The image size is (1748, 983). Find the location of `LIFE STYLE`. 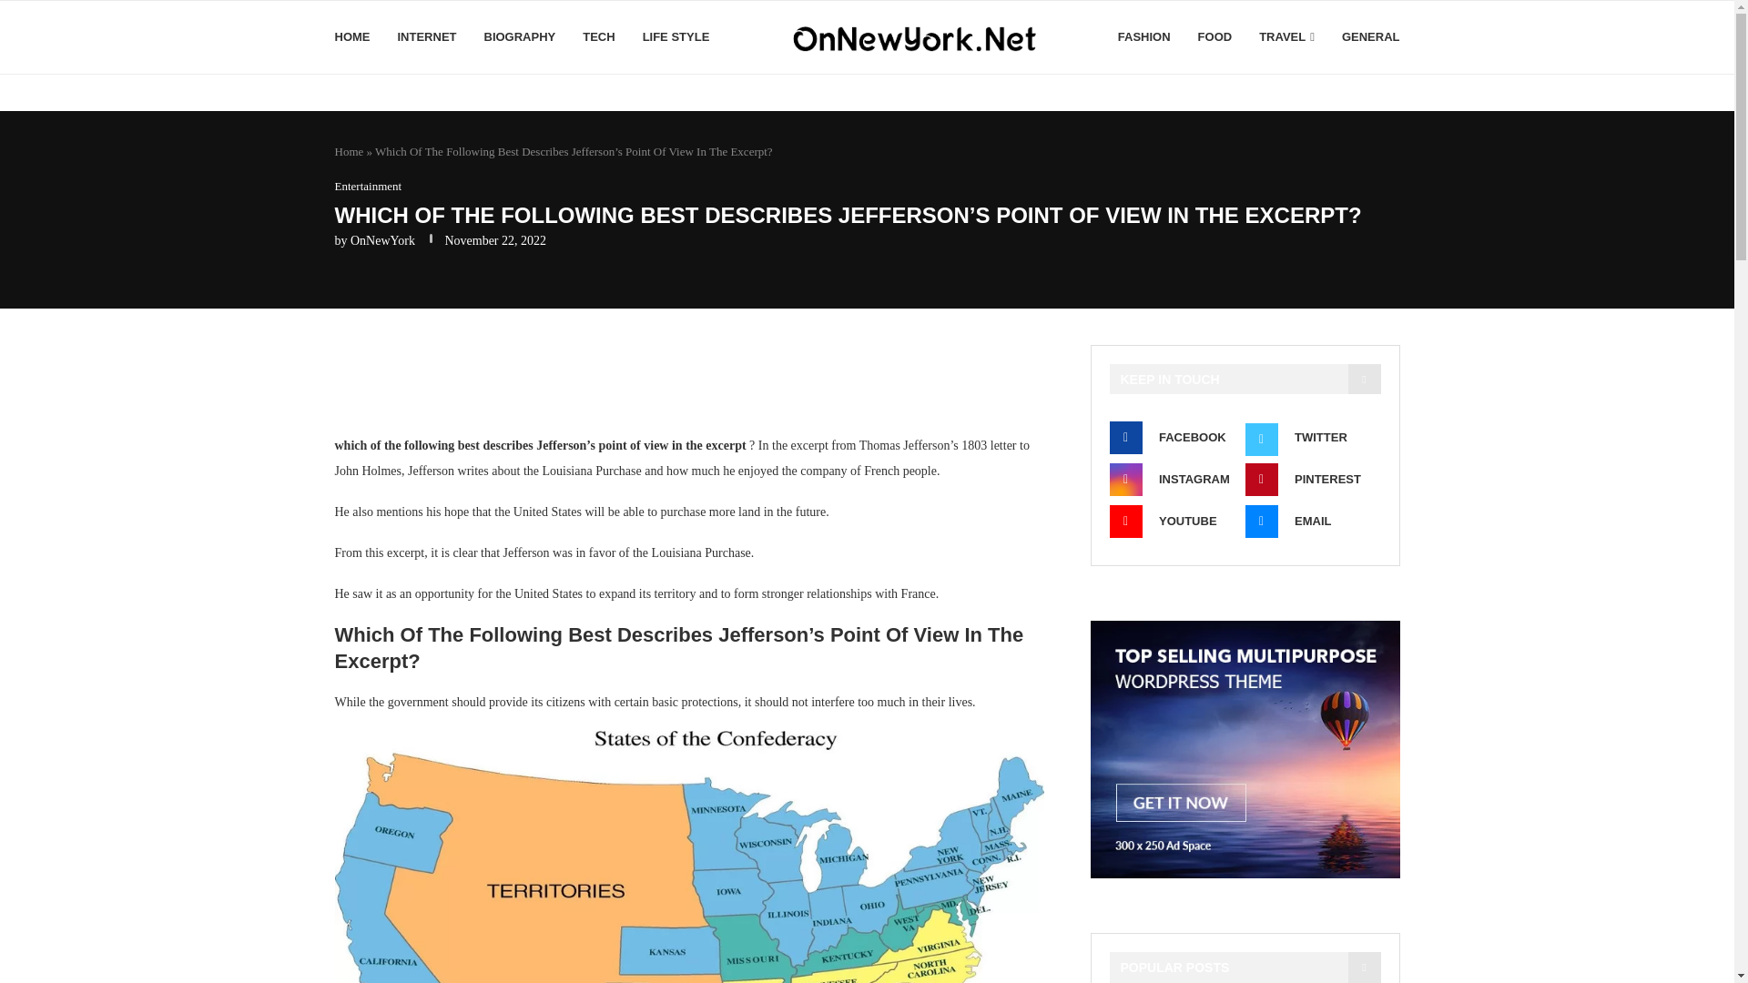

LIFE STYLE is located at coordinates (676, 37).